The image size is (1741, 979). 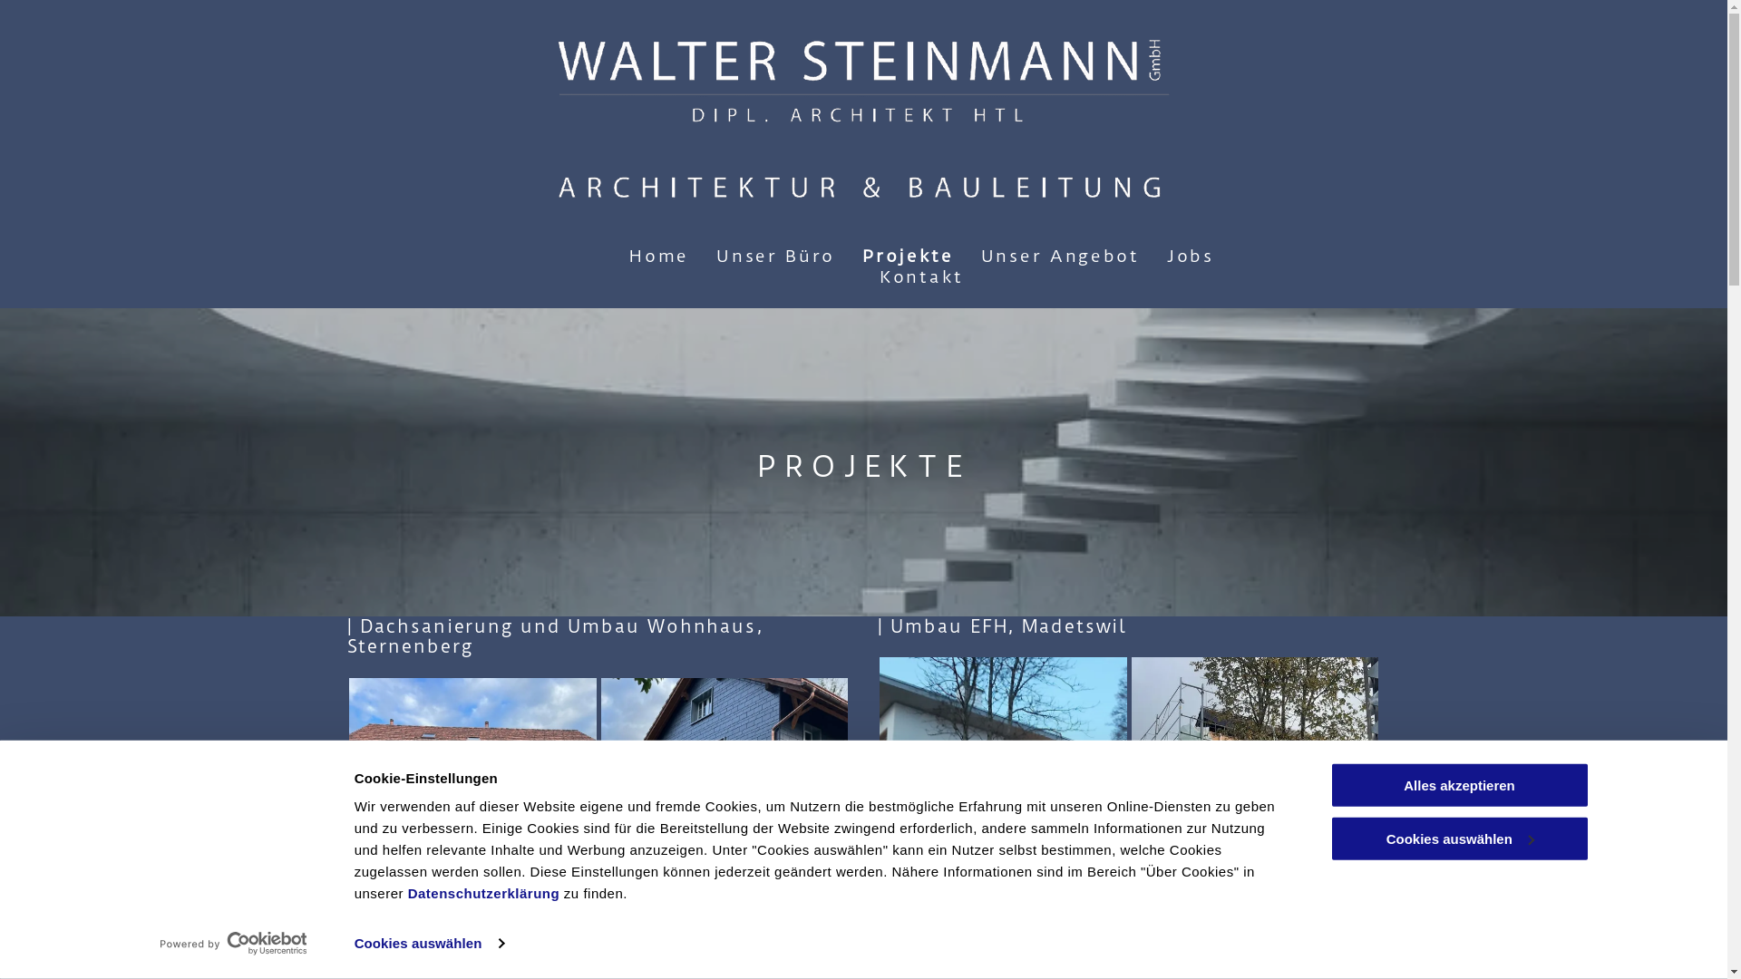 What do you see at coordinates (909, 256) in the screenshot?
I see `Projekte` at bounding box center [909, 256].